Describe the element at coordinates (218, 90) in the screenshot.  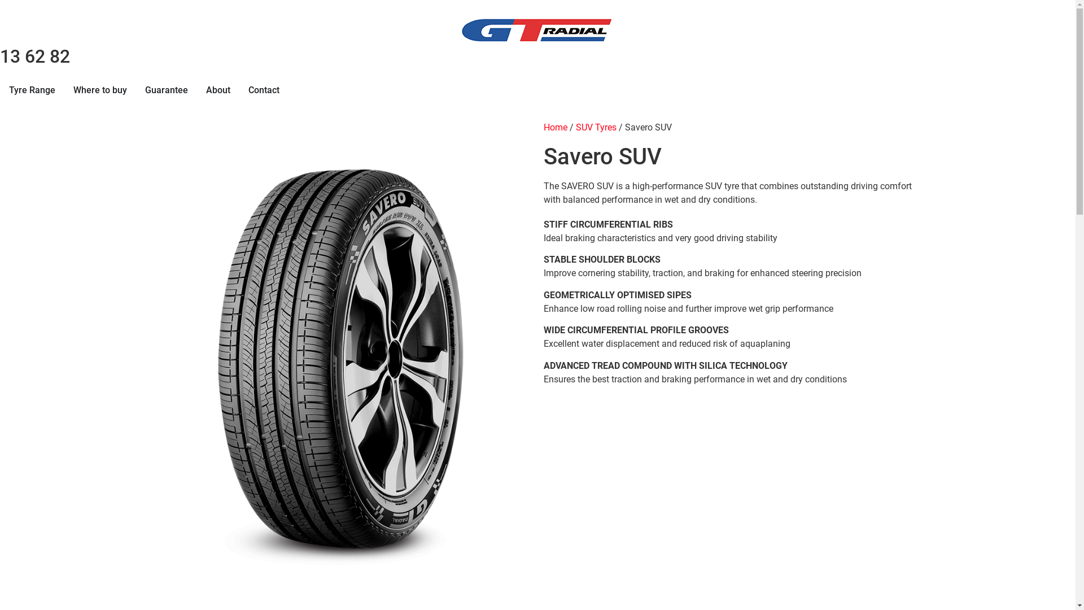
I see `About` at that location.